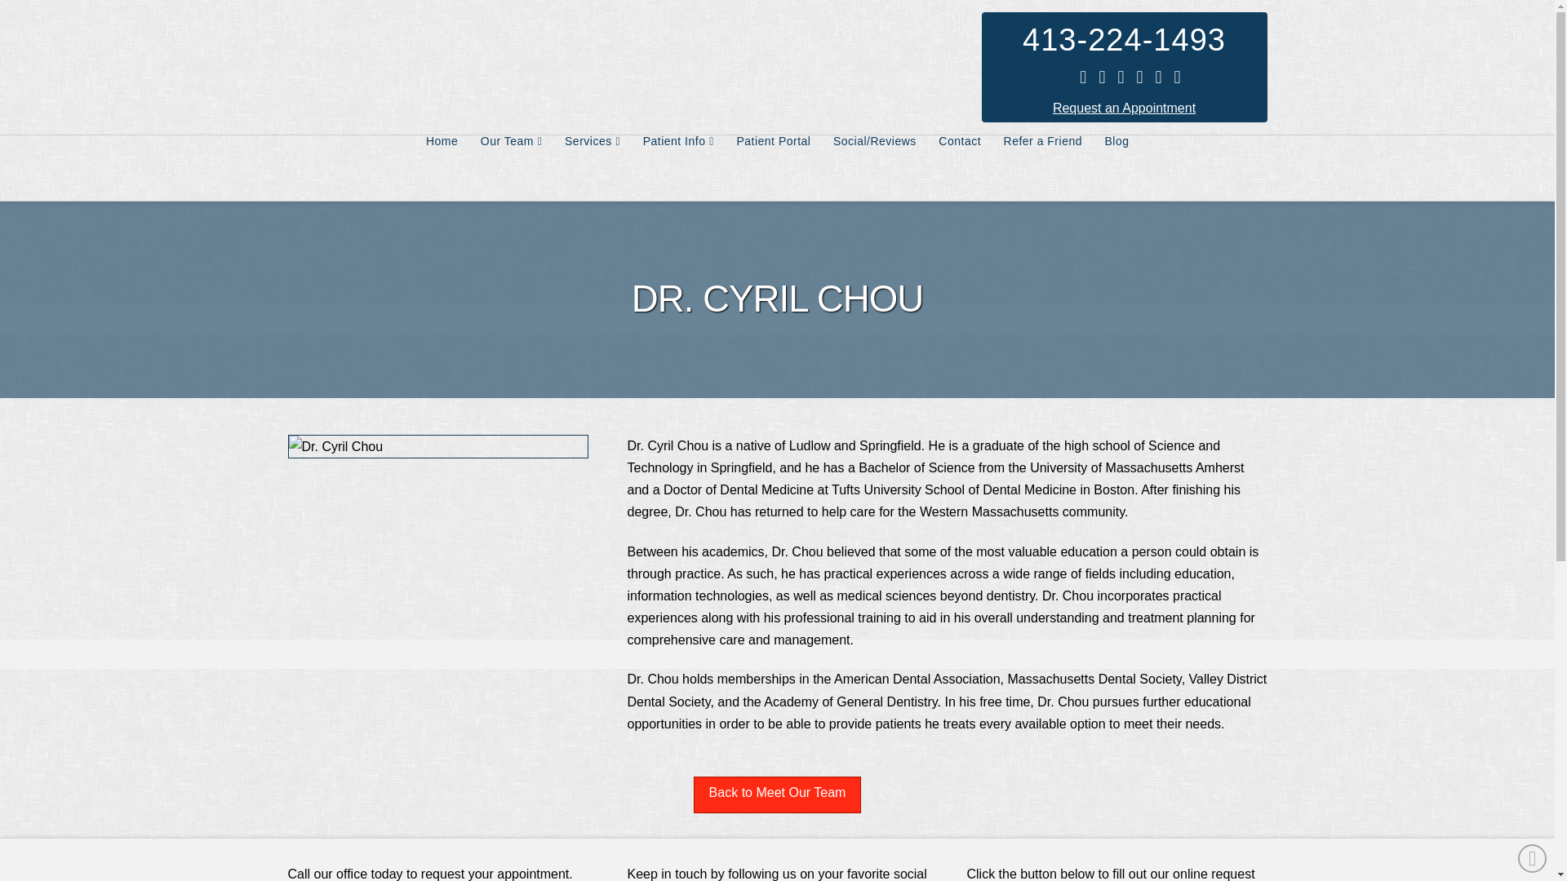 This screenshot has width=1567, height=881. I want to click on Back to Top, so click(1533, 858).